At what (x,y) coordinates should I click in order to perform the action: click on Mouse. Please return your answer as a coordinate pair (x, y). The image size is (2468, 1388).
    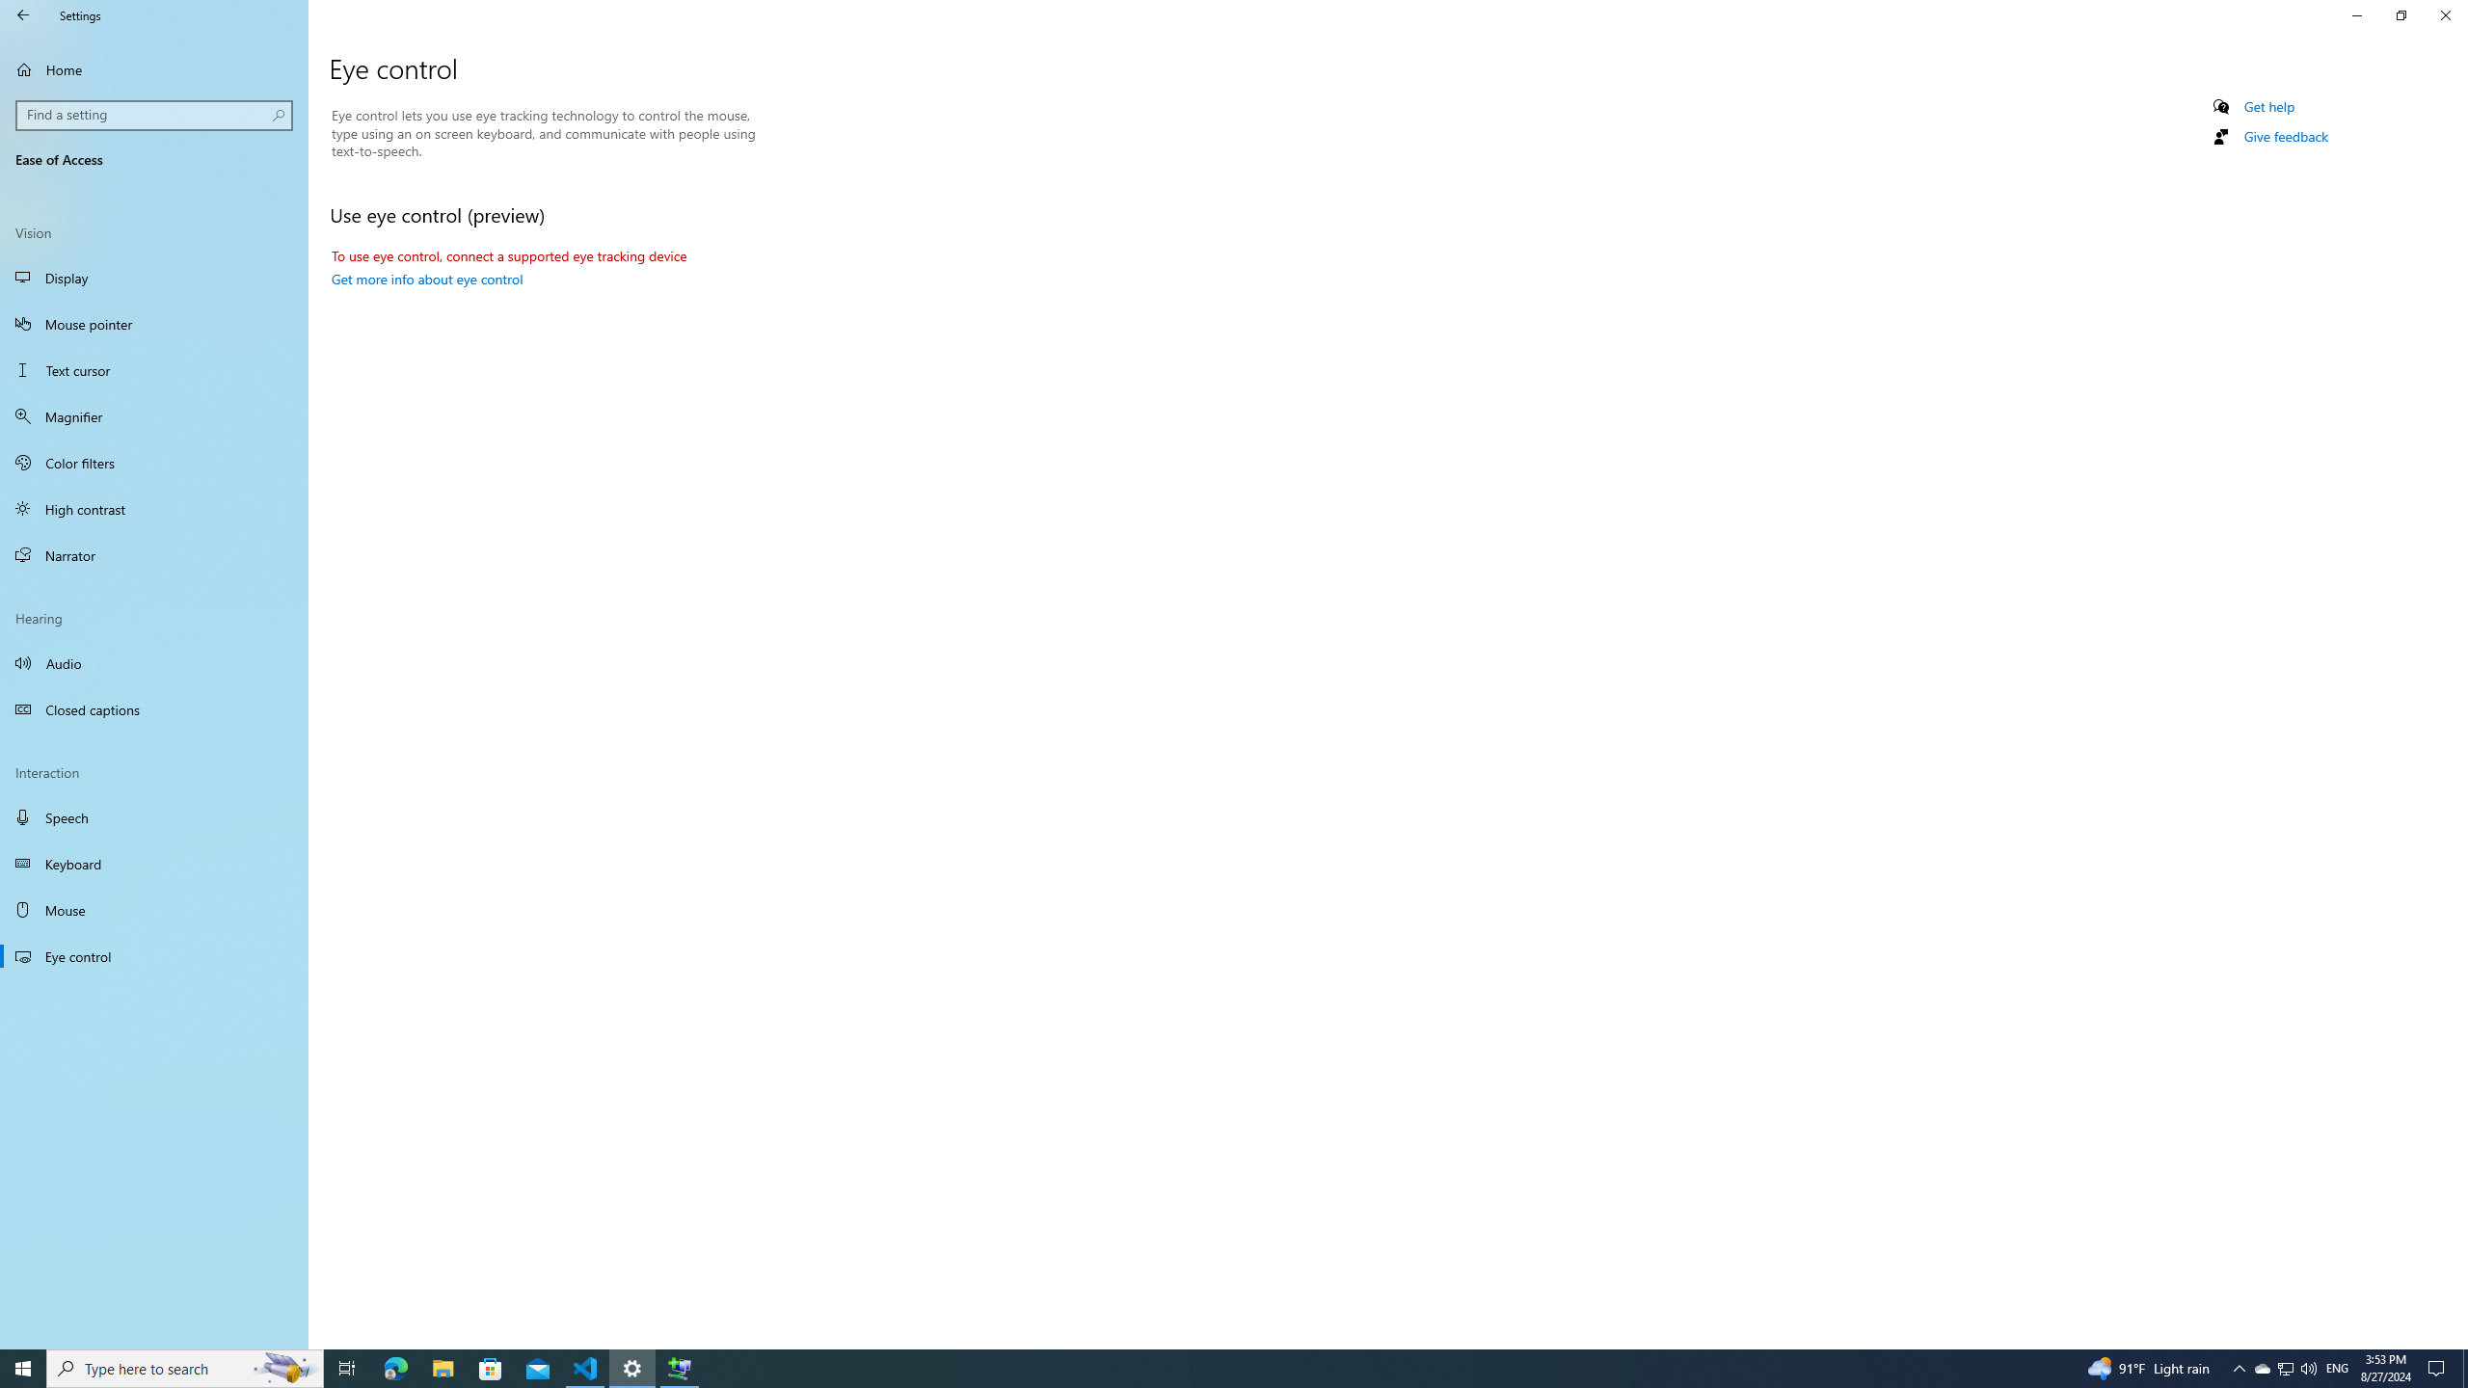
    Looking at the image, I should click on (154, 910).